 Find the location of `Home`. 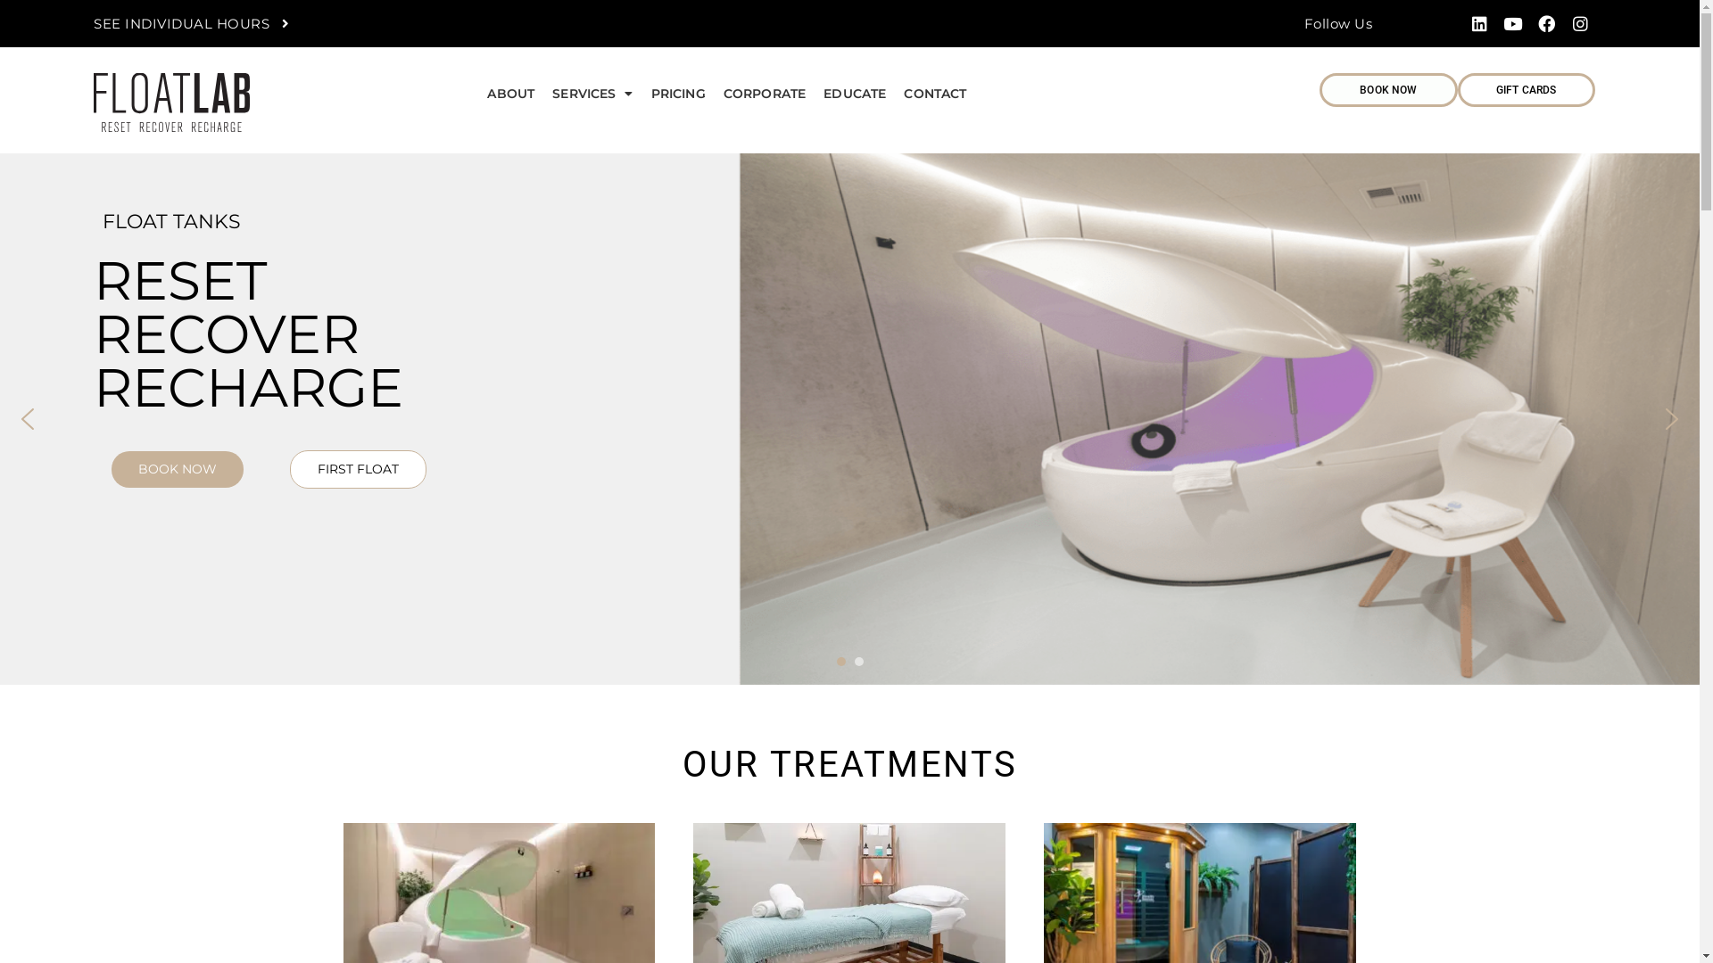

Home is located at coordinates (1672, 419).